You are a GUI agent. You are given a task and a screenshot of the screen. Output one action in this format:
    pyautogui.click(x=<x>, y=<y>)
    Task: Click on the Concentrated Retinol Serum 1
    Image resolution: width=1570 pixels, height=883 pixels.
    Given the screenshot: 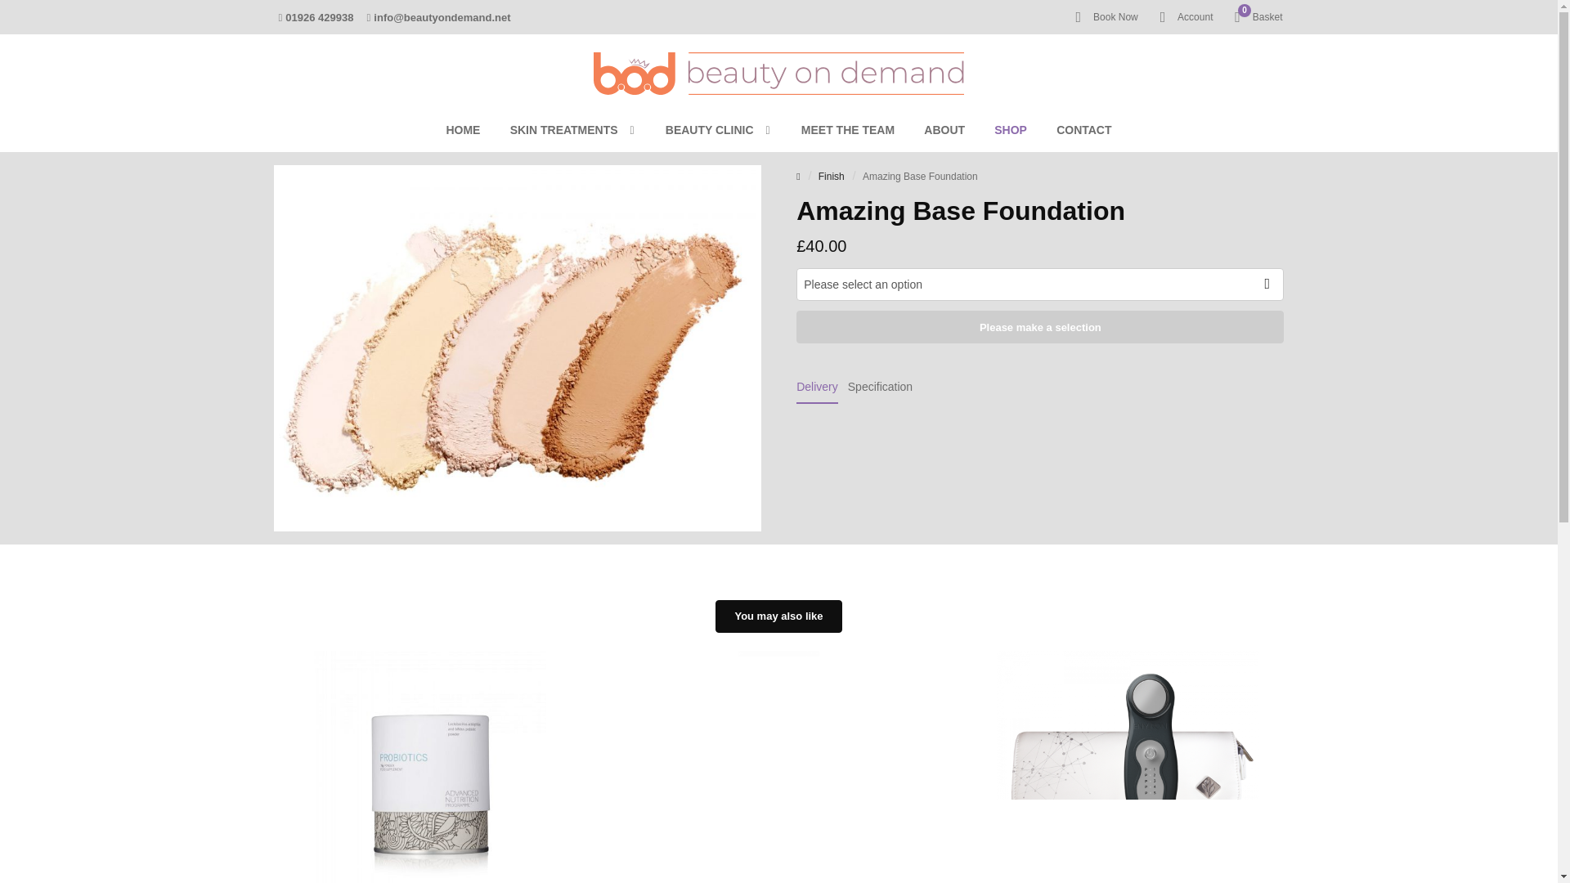 What is the action you would take?
    pyautogui.click(x=1011, y=129)
    